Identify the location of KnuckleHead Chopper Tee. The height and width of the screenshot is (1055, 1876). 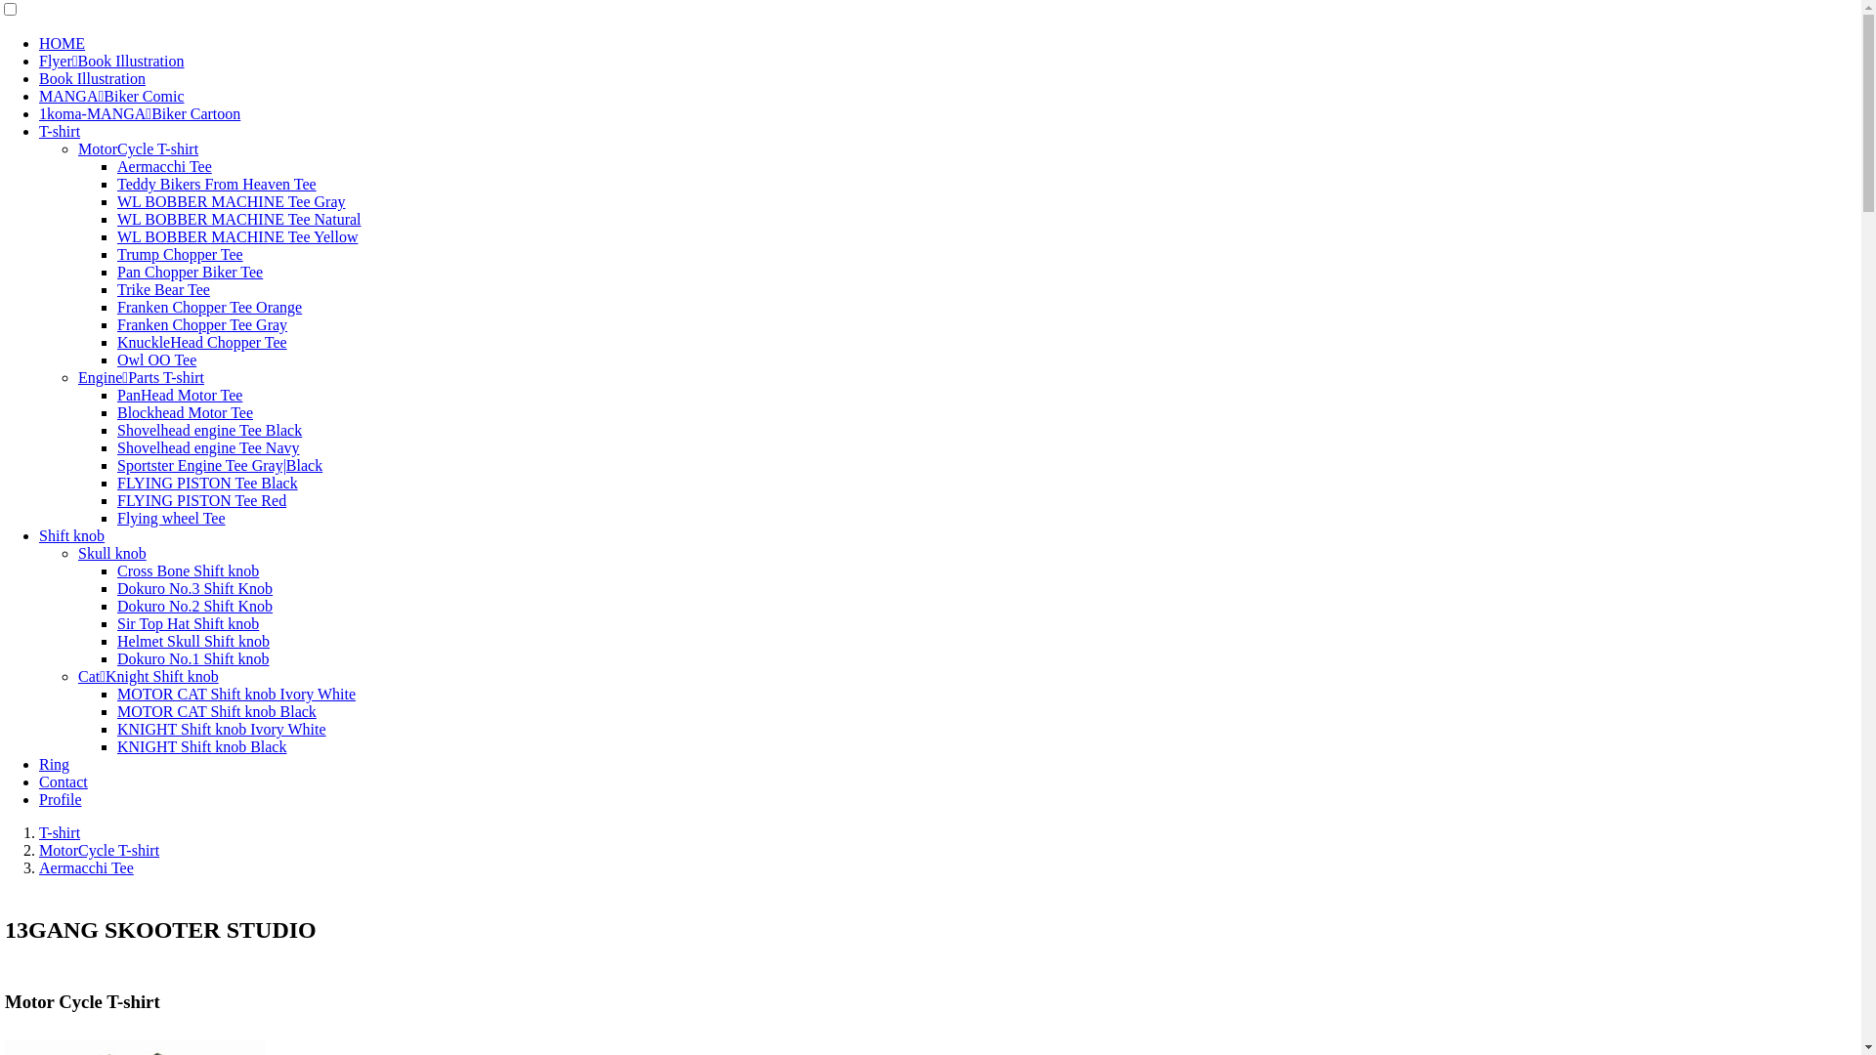
(202, 342).